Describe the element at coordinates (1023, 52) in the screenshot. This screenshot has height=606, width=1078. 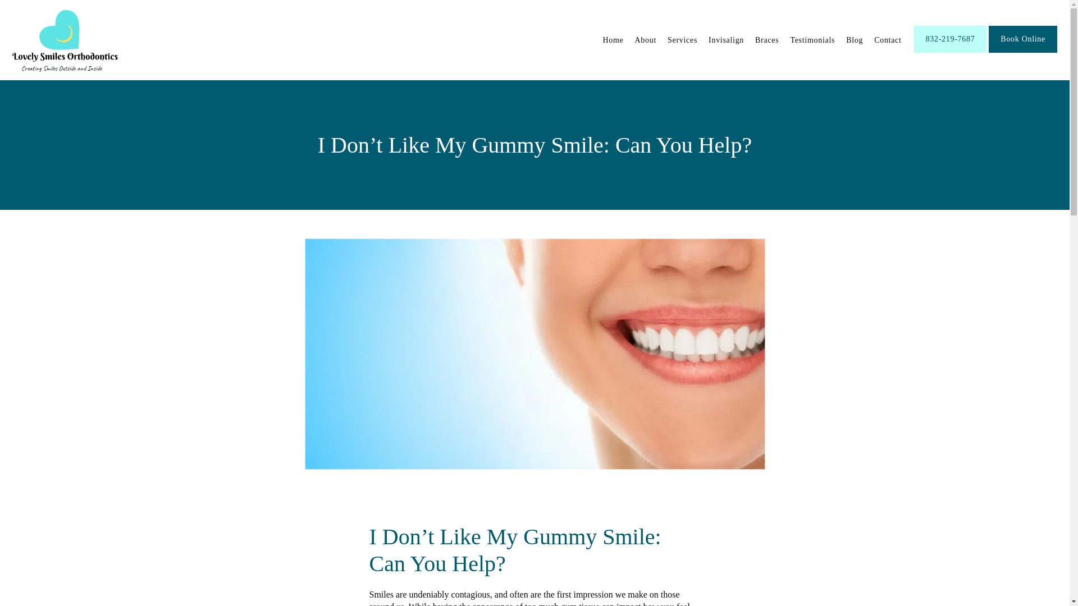
I see `Book Online` at that location.